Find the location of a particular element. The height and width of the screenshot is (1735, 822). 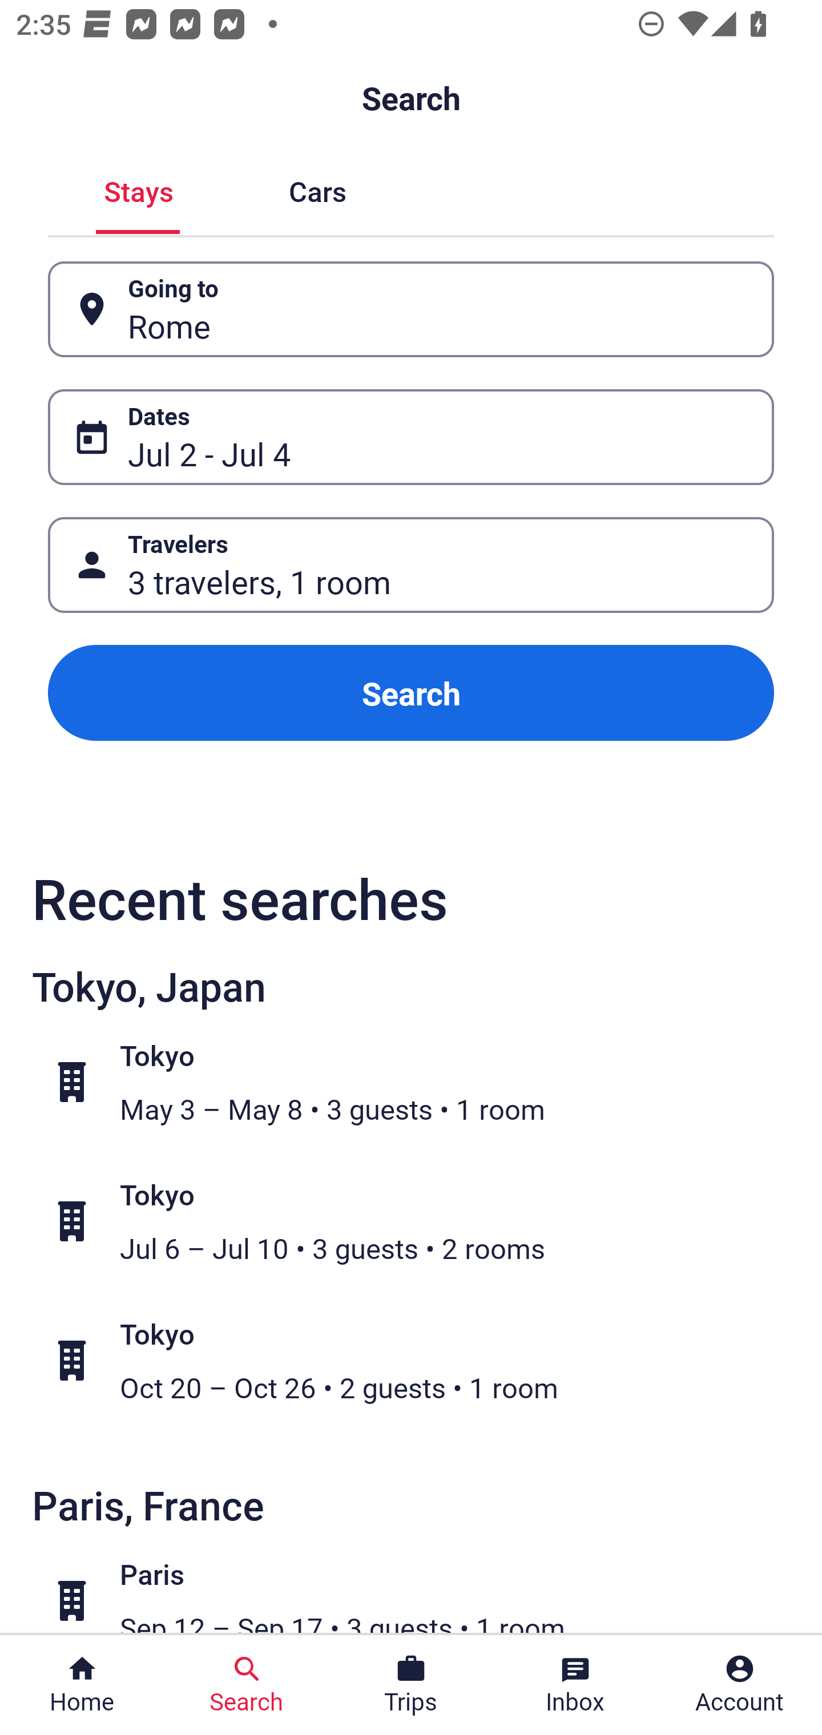

Going to Button Rome is located at coordinates (411, 309).